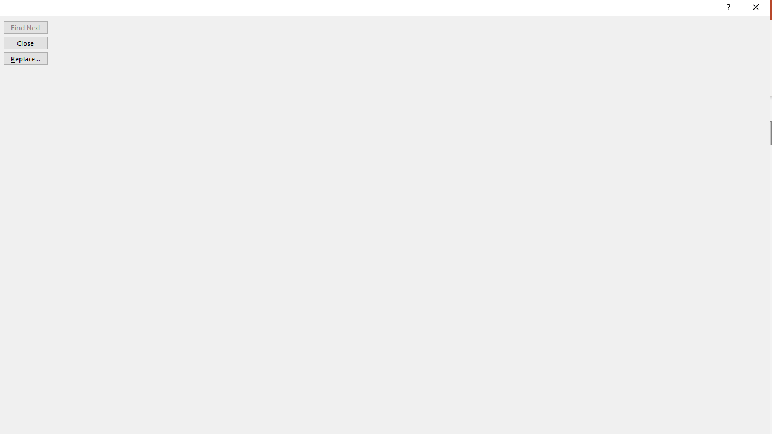 The width and height of the screenshot is (772, 434). What do you see at coordinates (25, 27) in the screenshot?
I see `Find Next` at bounding box center [25, 27].